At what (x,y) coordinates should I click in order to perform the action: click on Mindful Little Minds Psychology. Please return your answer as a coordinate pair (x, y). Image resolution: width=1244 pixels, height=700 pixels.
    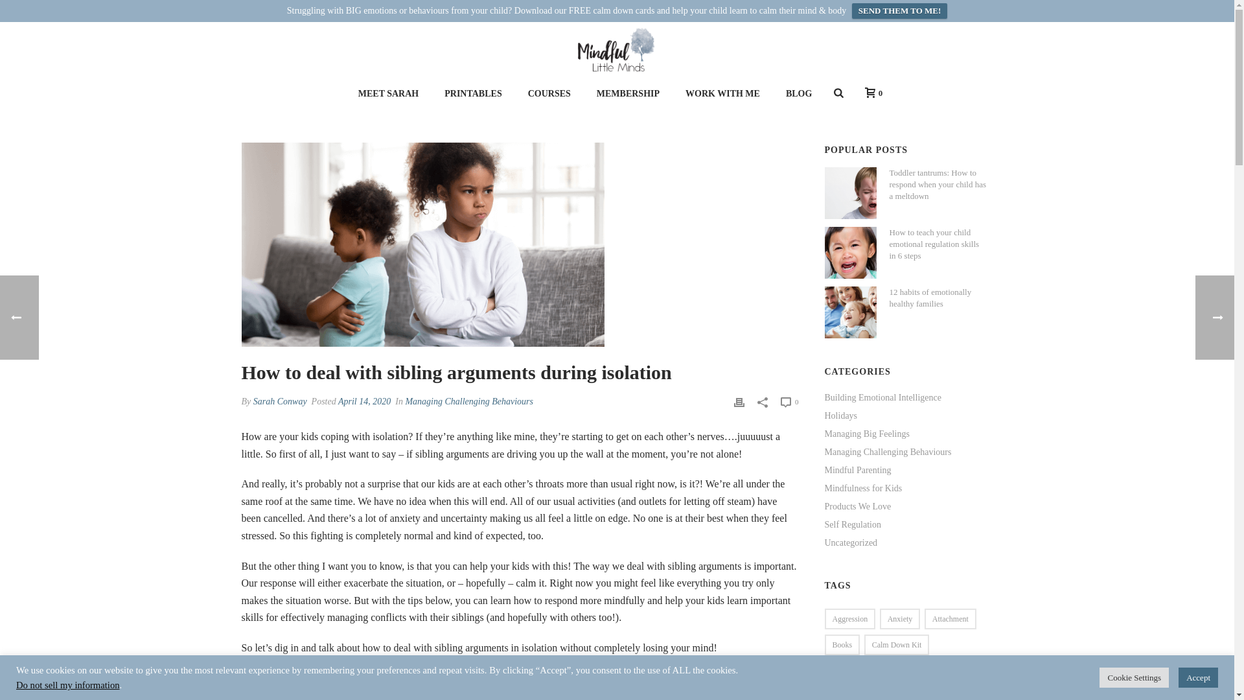
    Looking at the image, I should click on (617, 49).